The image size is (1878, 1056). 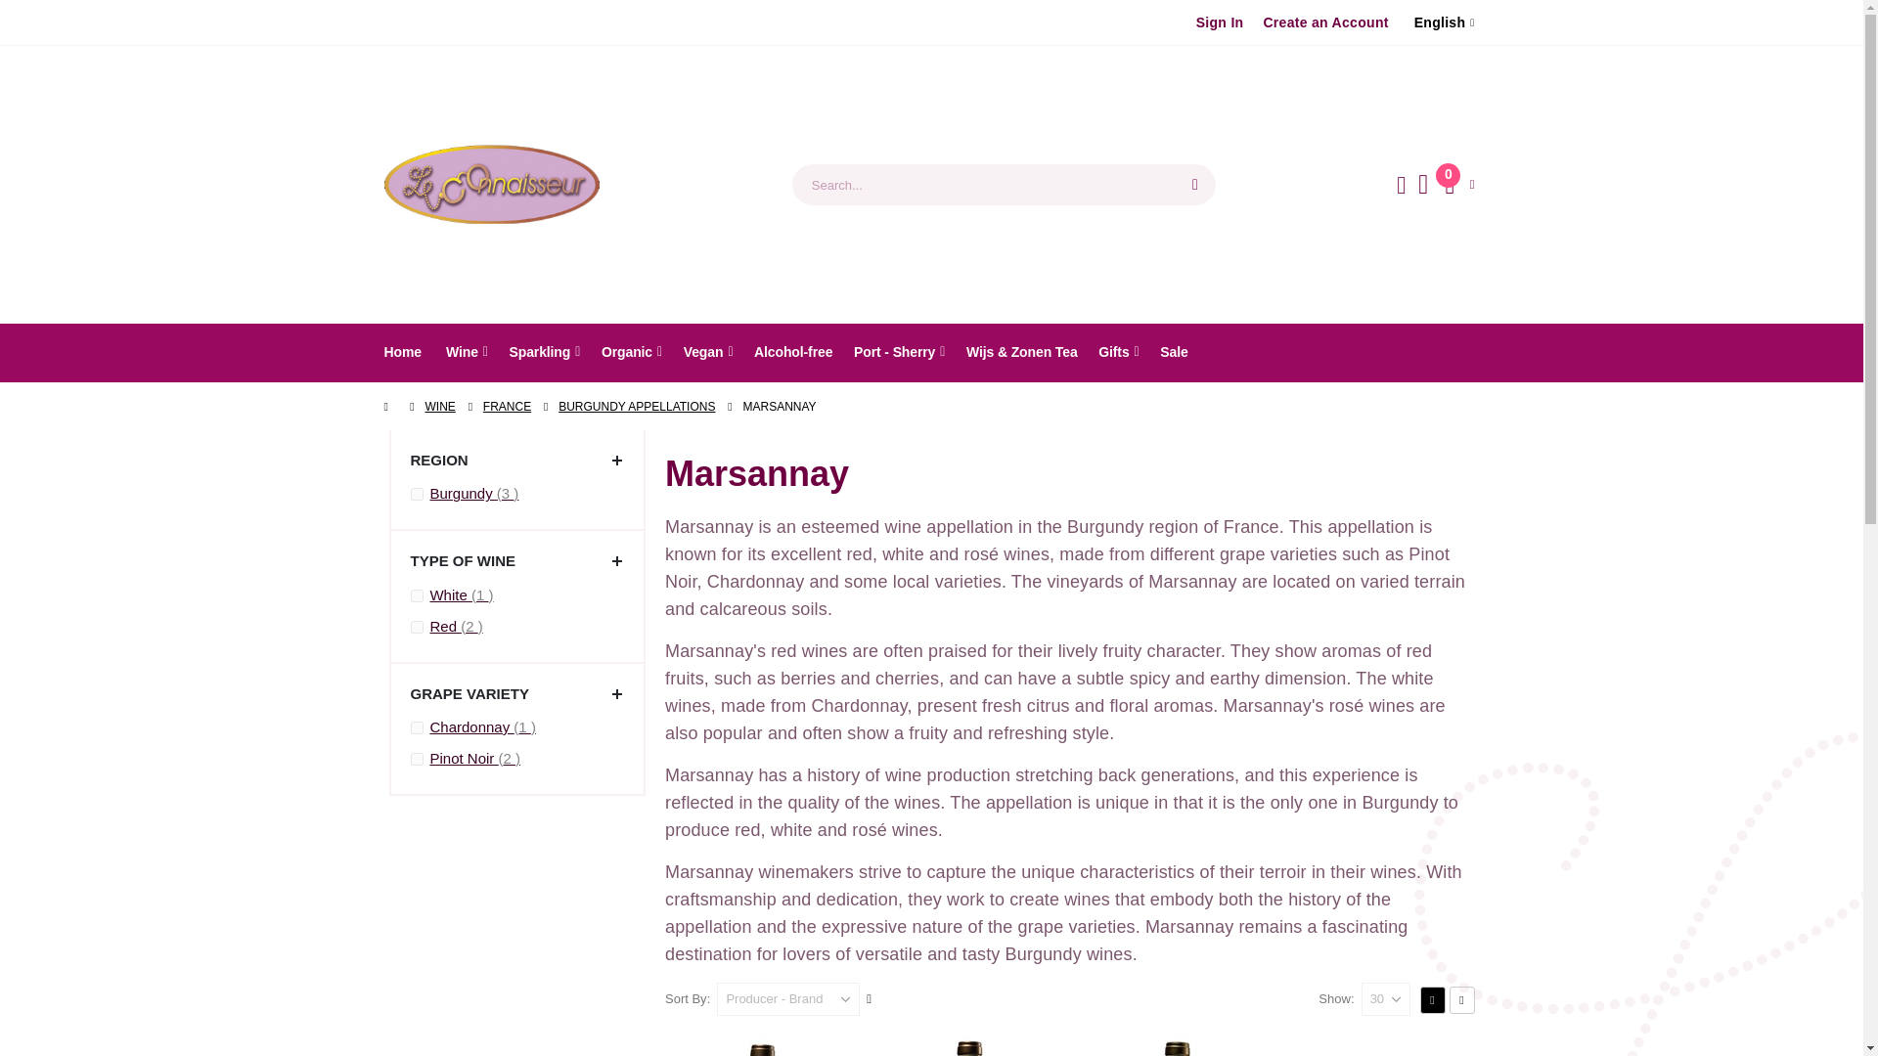 What do you see at coordinates (1195, 184) in the screenshot?
I see `Search` at bounding box center [1195, 184].